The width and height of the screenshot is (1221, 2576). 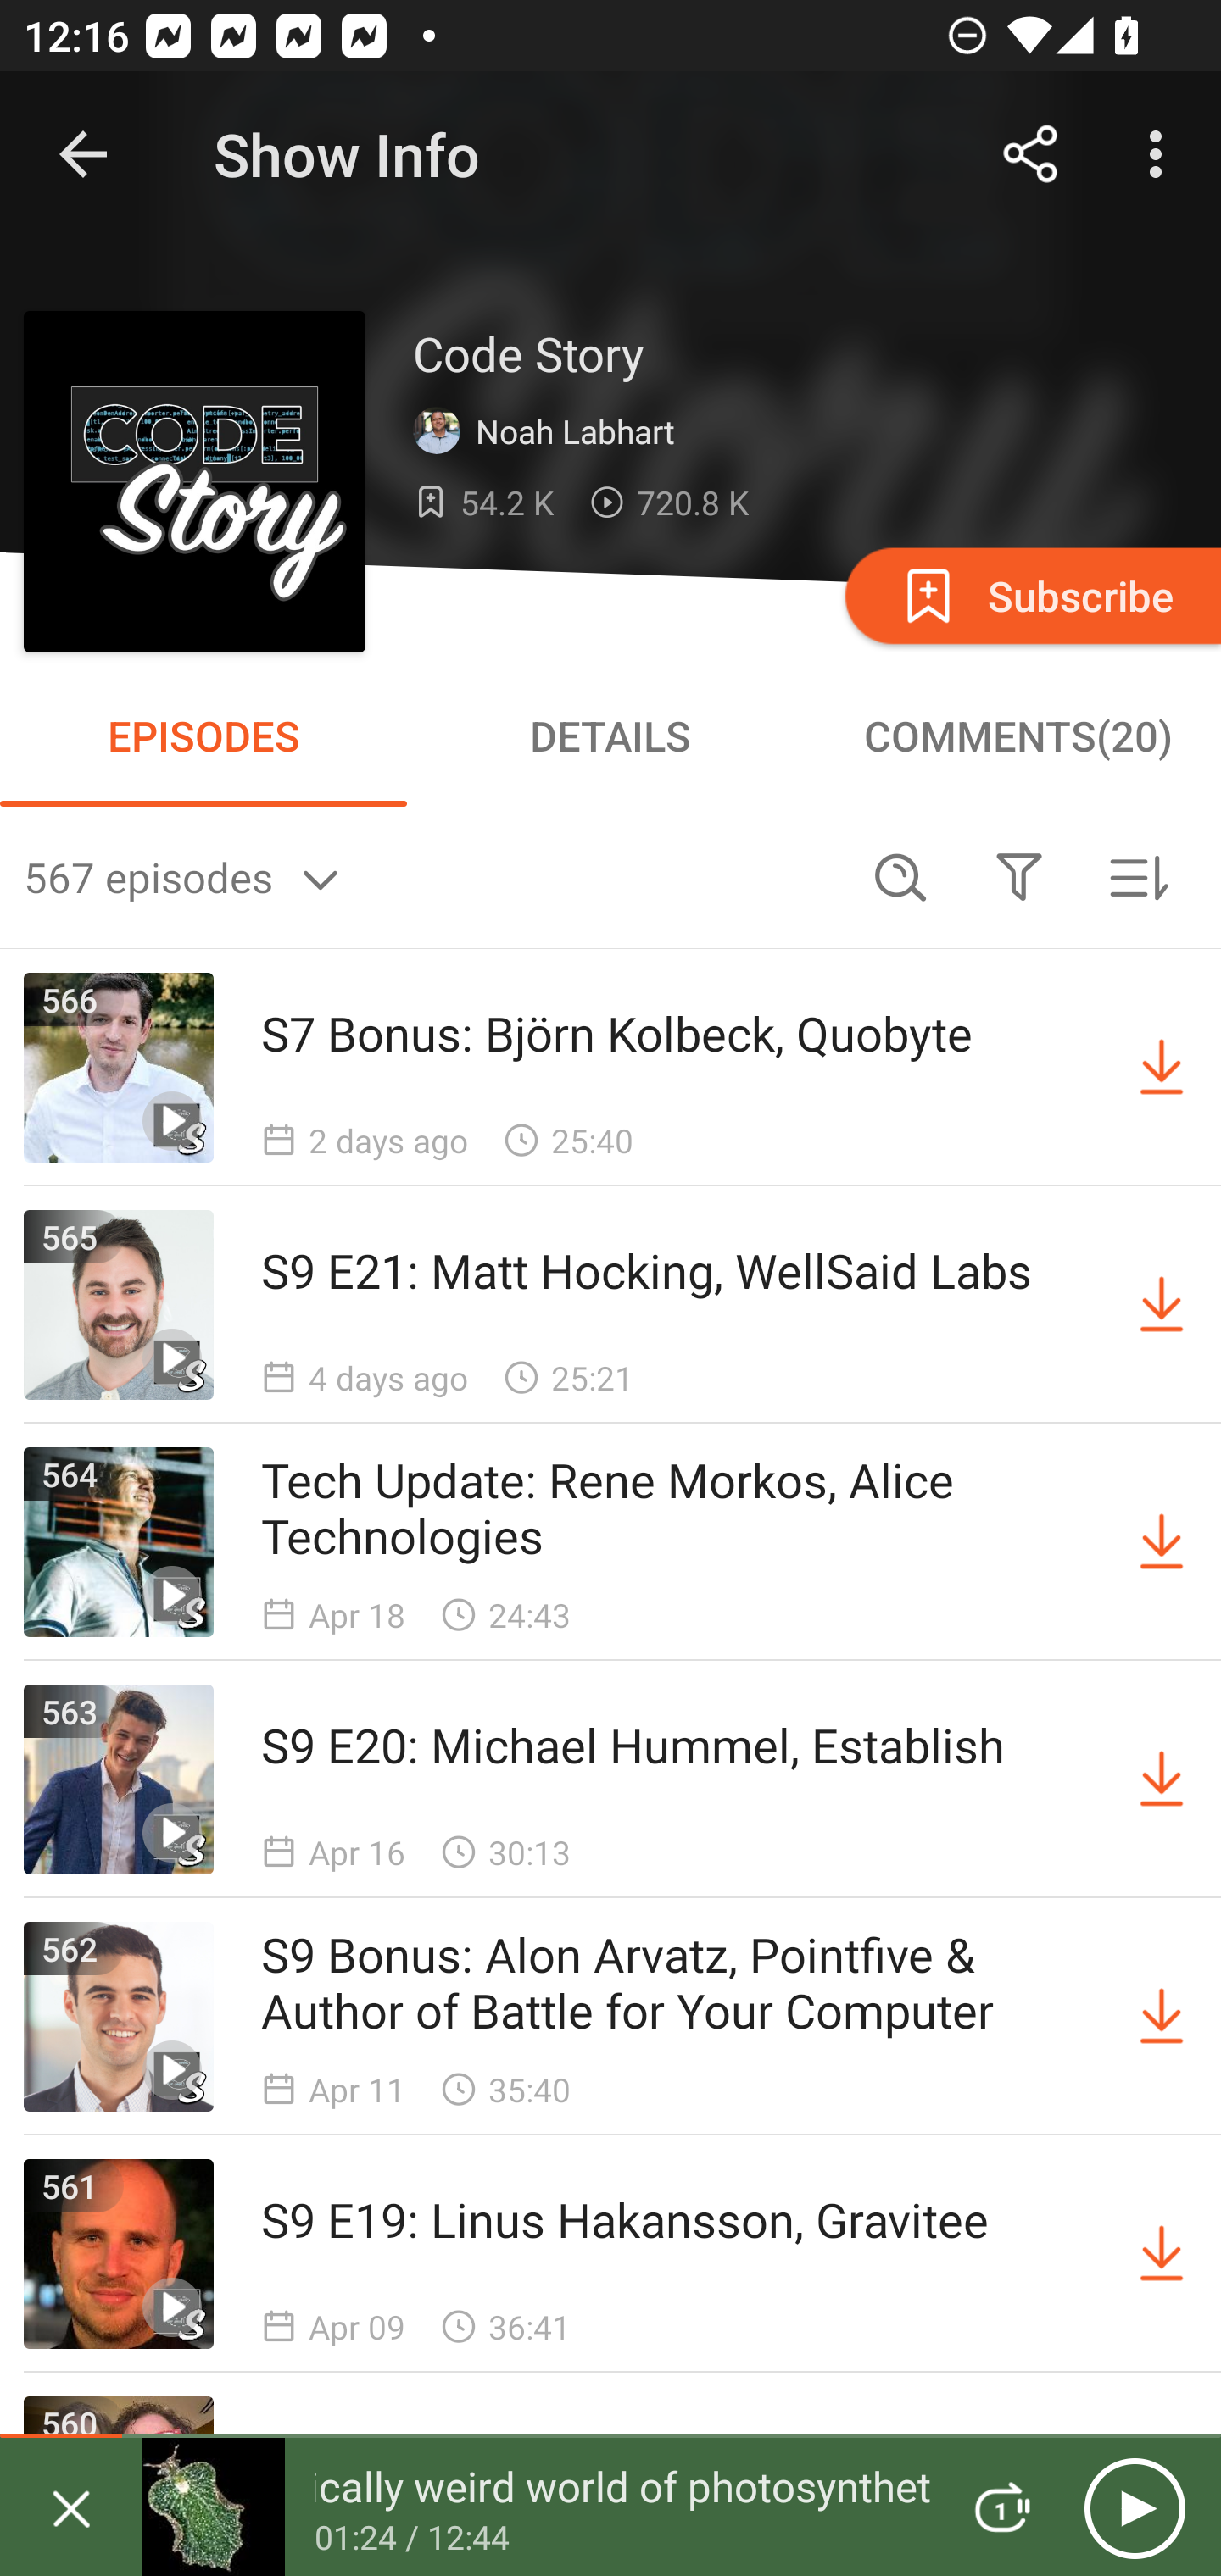 I want to click on , so click(x=1018, y=876).